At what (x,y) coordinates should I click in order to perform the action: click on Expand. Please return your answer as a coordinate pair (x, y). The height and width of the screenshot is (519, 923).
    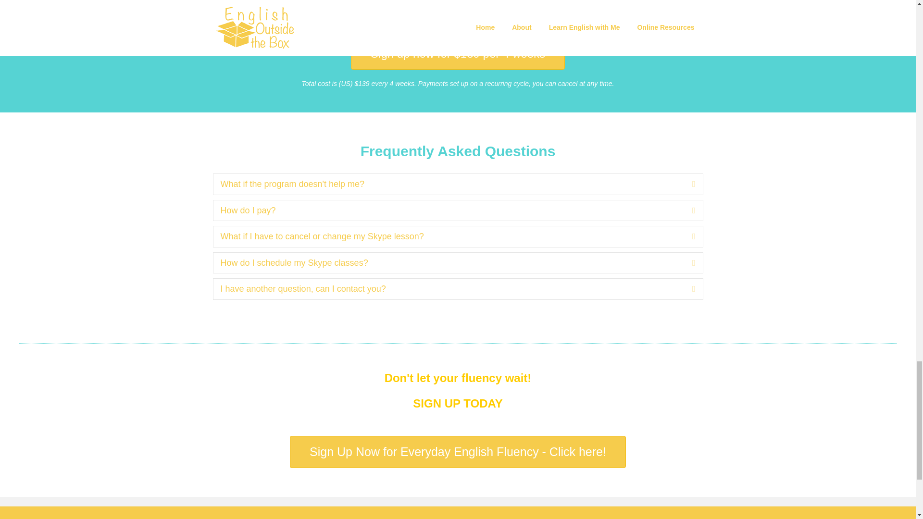
    Looking at the image, I should click on (686, 289).